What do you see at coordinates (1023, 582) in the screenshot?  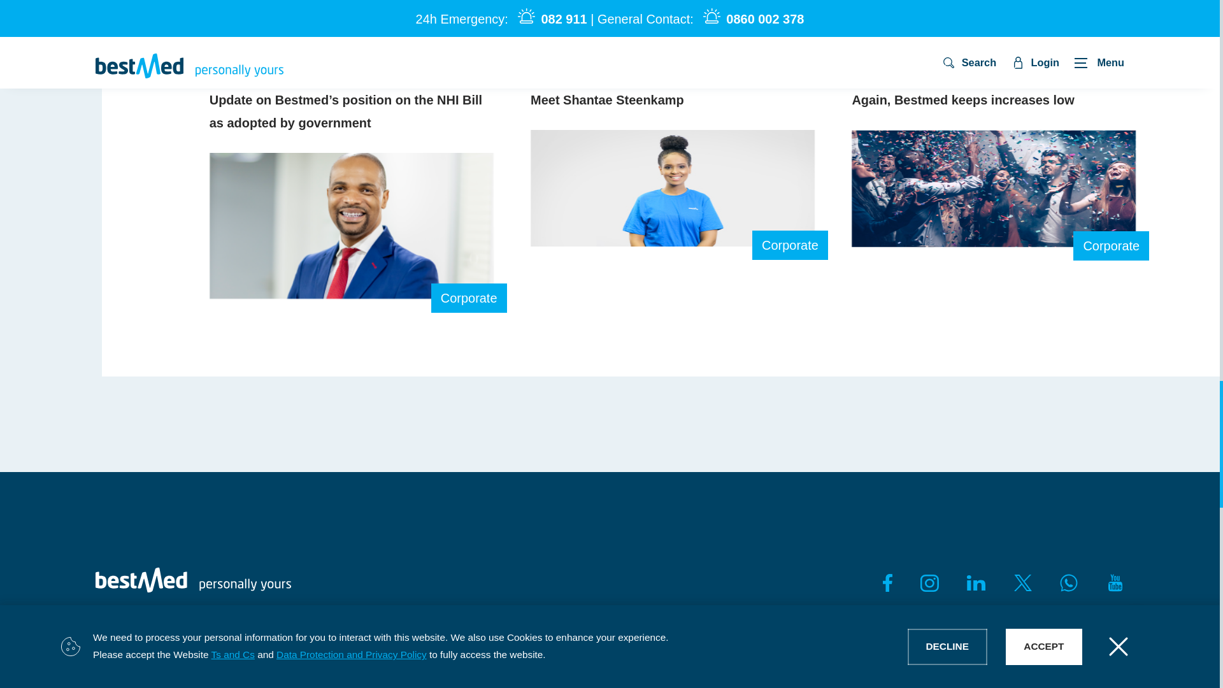 I see `Twitter` at bounding box center [1023, 582].